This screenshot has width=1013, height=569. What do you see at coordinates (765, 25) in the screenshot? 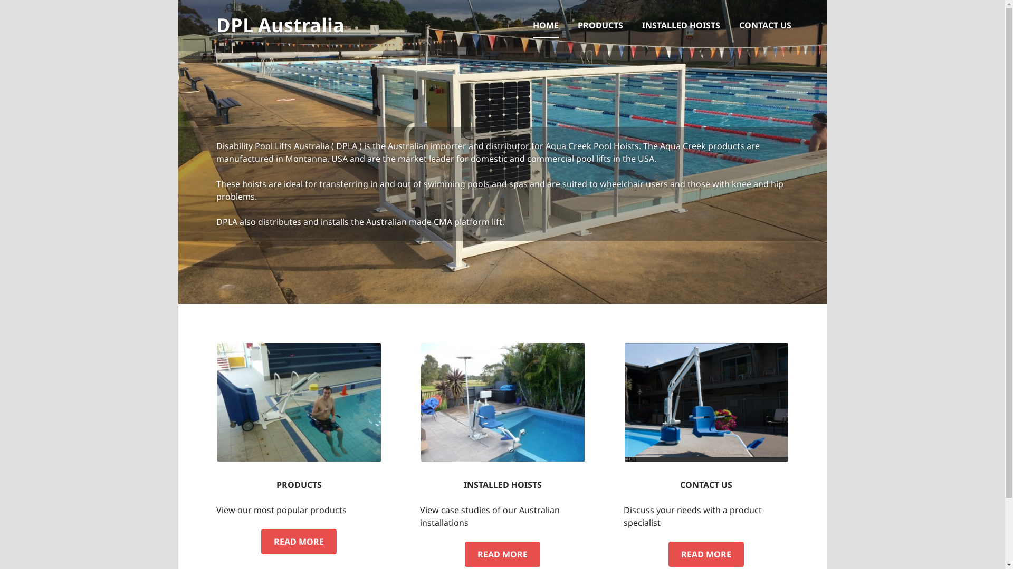
I see `CONTACT US` at bounding box center [765, 25].